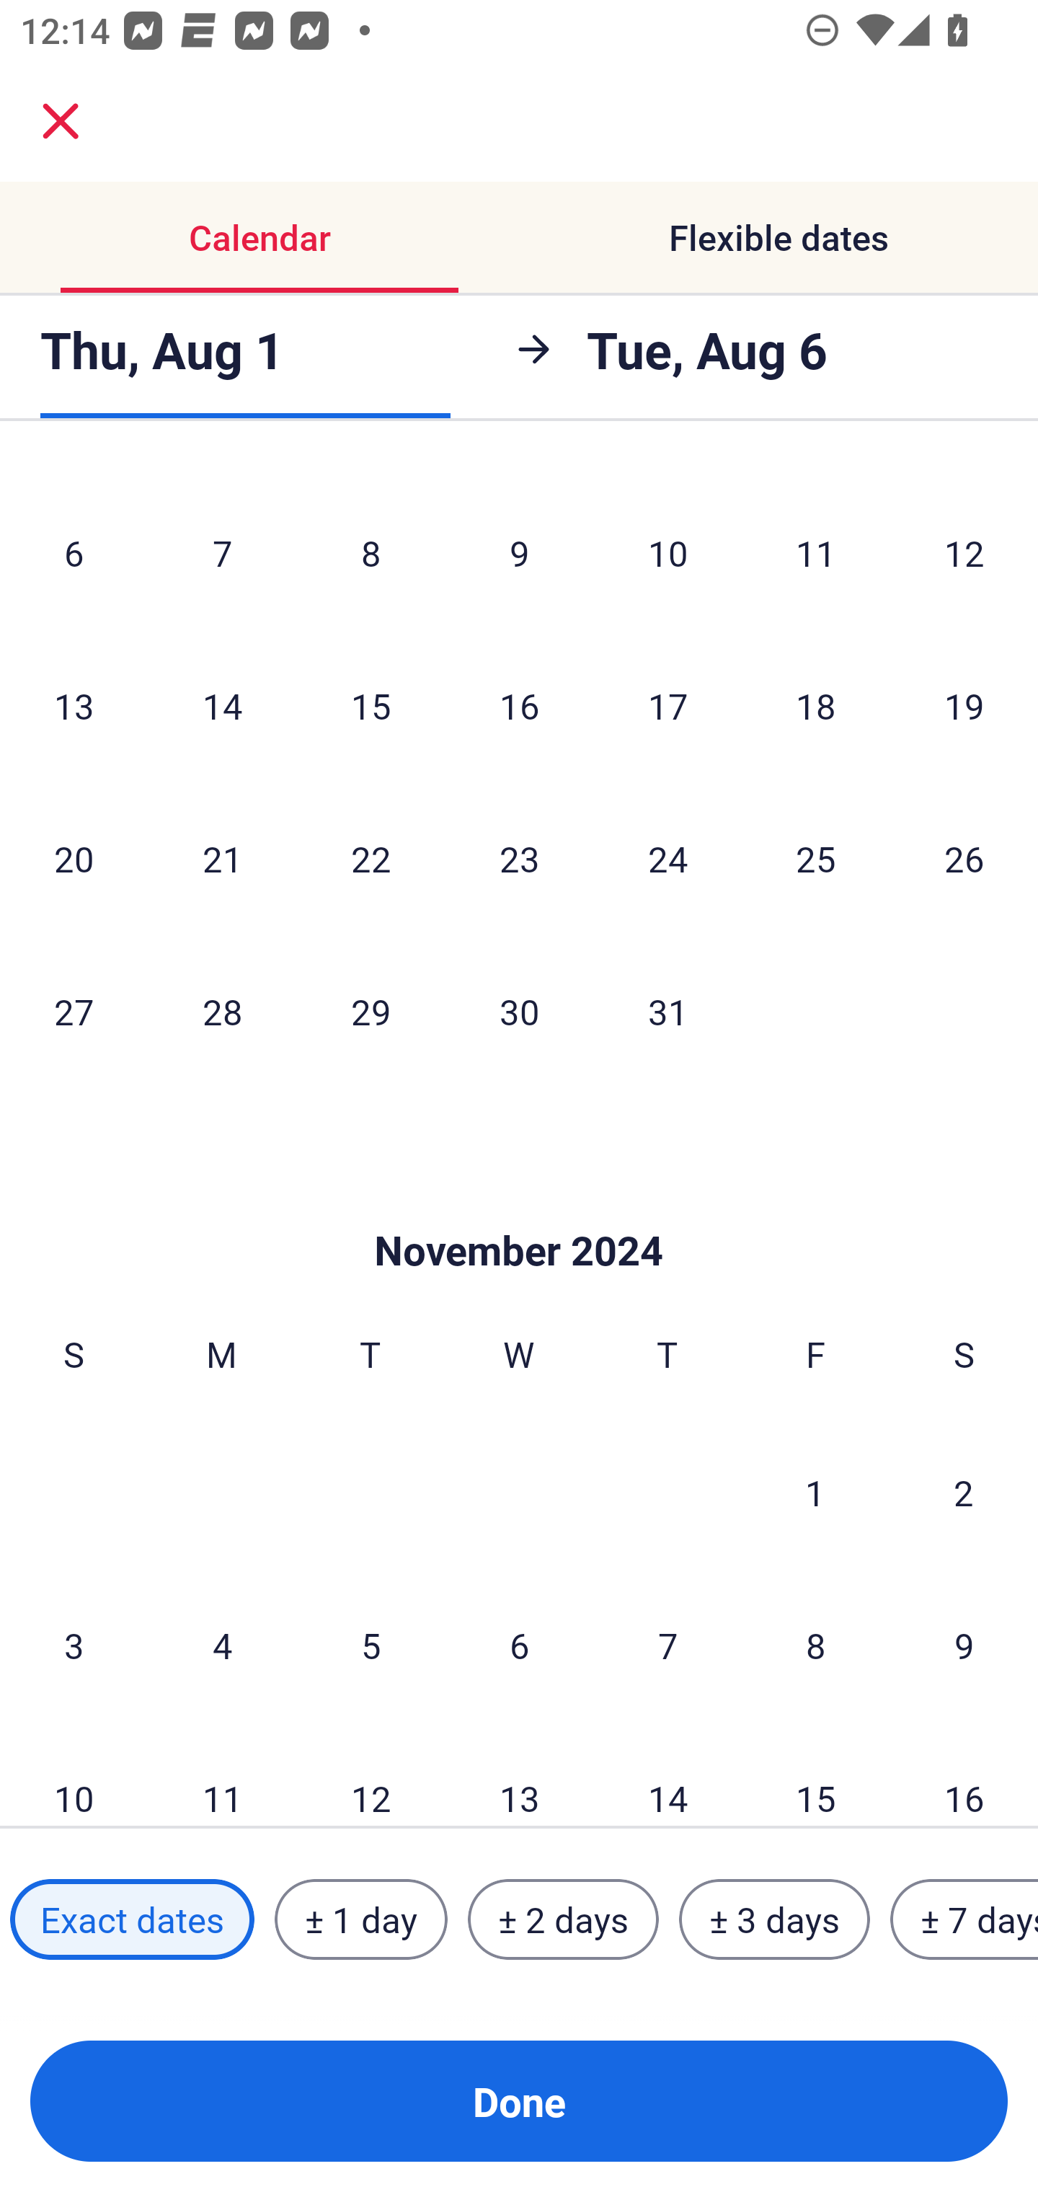  Describe the element at coordinates (222, 1775) in the screenshot. I see `11 Monday, November 11, 2024` at that location.